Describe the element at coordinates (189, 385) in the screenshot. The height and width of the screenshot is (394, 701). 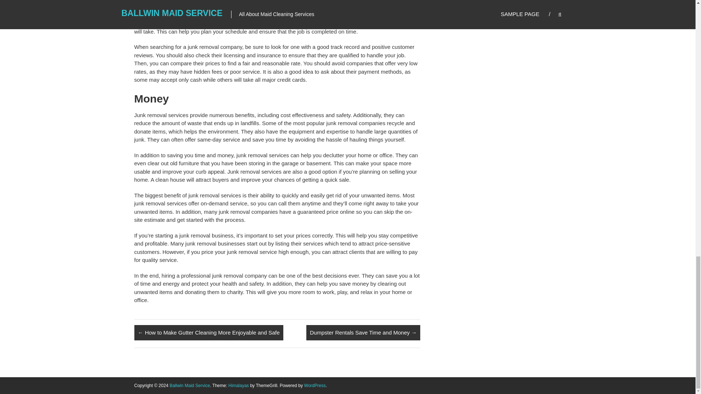
I see `Ballwin Maid Service` at that location.